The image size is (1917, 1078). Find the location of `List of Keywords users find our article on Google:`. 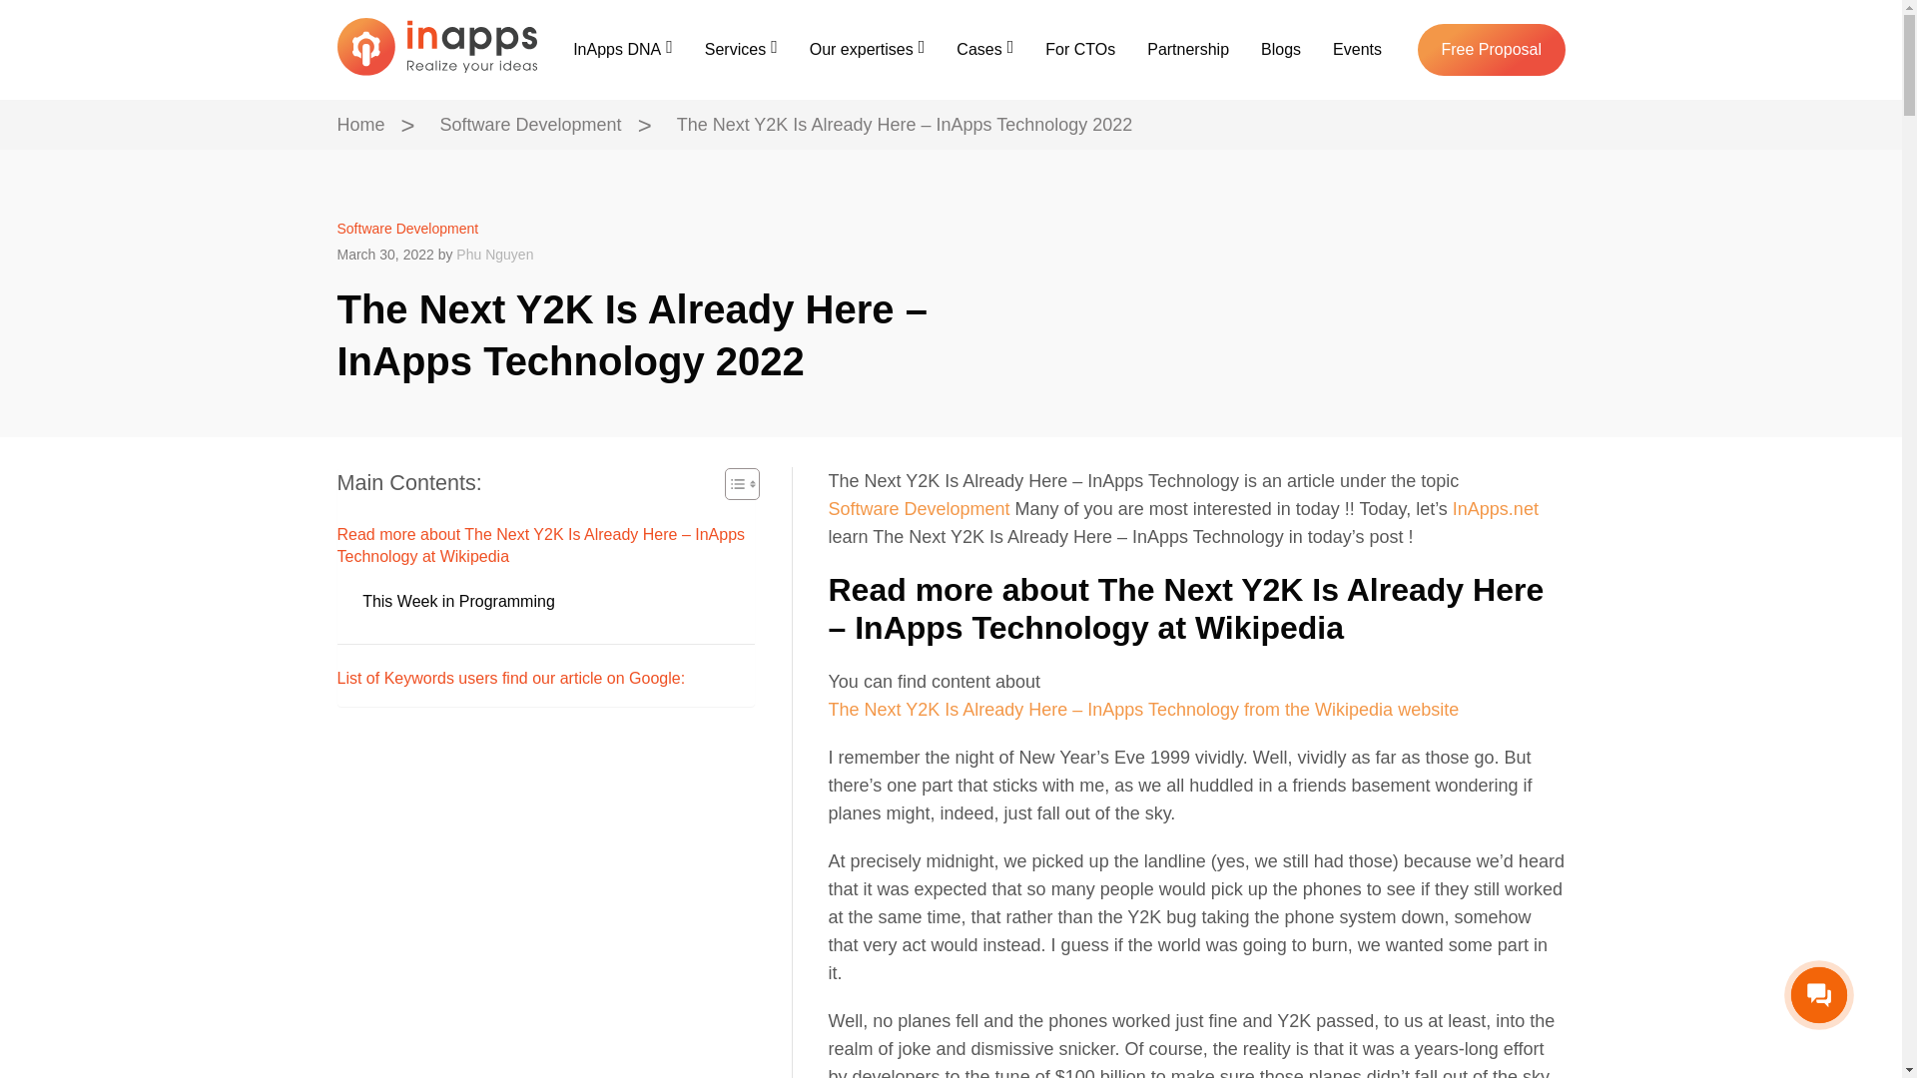

List of Keywords users find our article on Google: is located at coordinates (511, 679).